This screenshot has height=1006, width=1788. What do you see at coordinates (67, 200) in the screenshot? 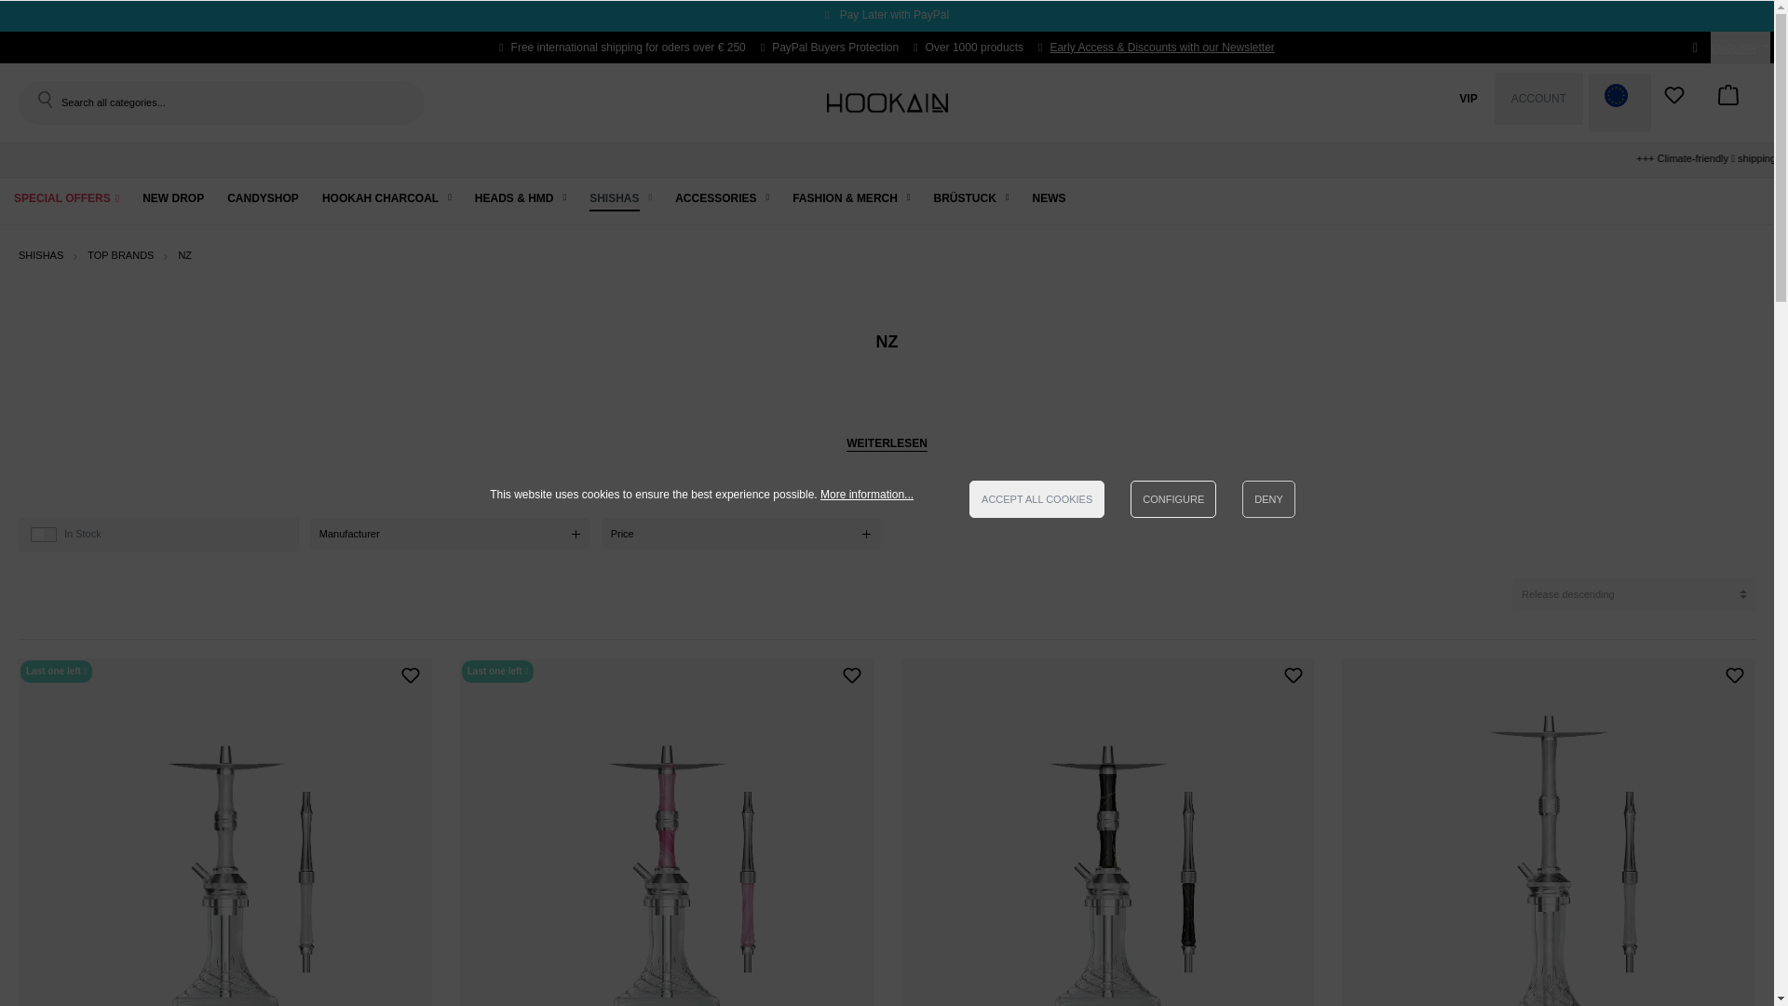
I see `SPECIAL OFFERS` at bounding box center [67, 200].